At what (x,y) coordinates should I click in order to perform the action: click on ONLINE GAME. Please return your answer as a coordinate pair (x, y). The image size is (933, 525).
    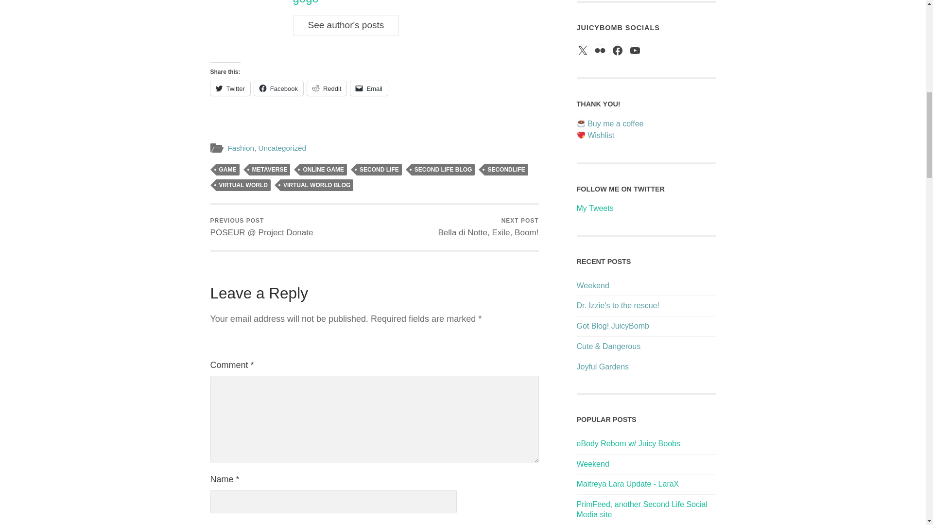
    Looking at the image, I should click on (323, 169).